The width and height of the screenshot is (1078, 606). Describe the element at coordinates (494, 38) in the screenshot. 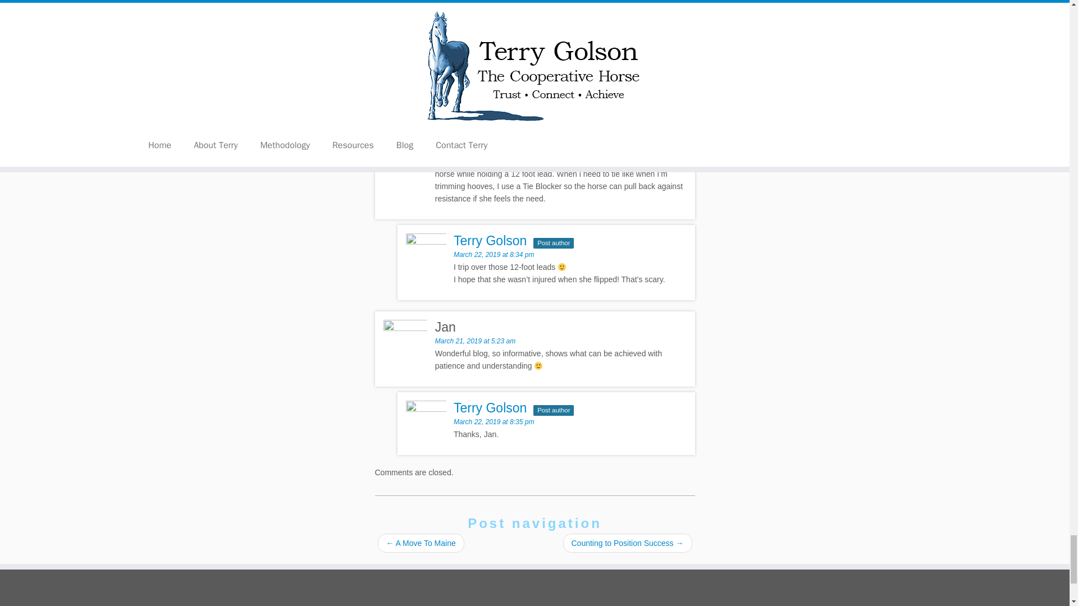

I see `March 22, 2019 at 8:33 pm` at that location.